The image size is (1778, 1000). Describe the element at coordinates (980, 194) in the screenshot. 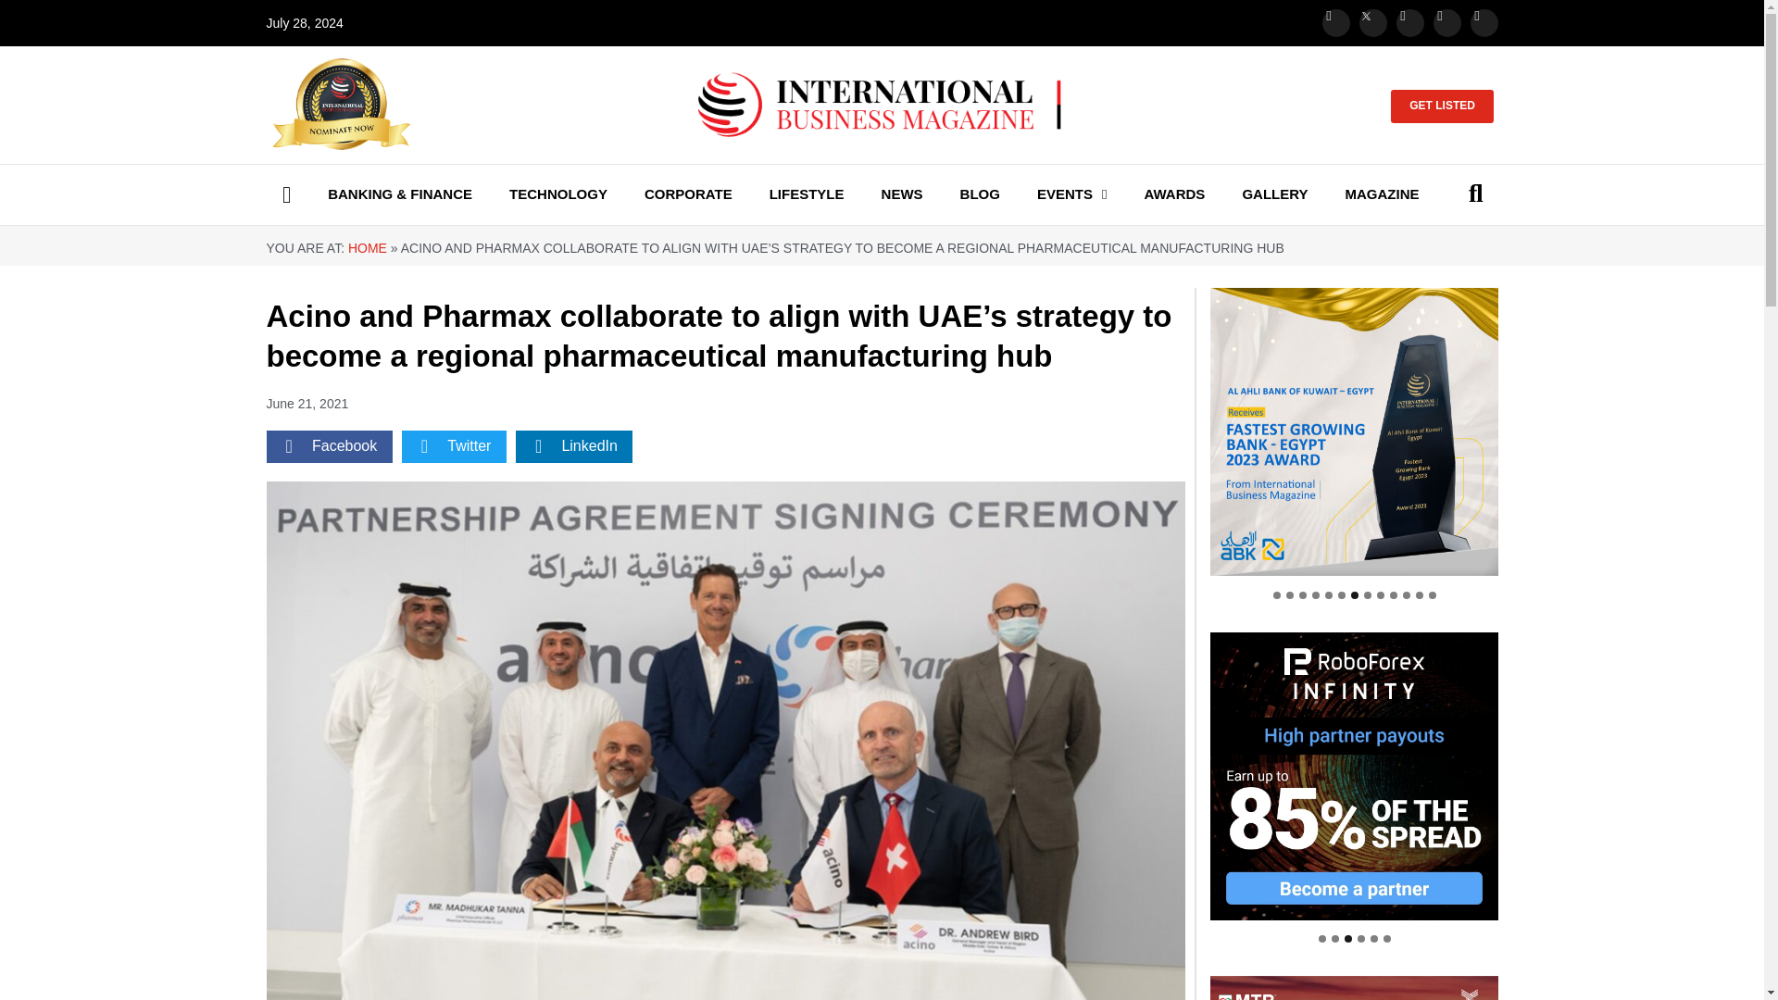

I see `BLOG` at that location.